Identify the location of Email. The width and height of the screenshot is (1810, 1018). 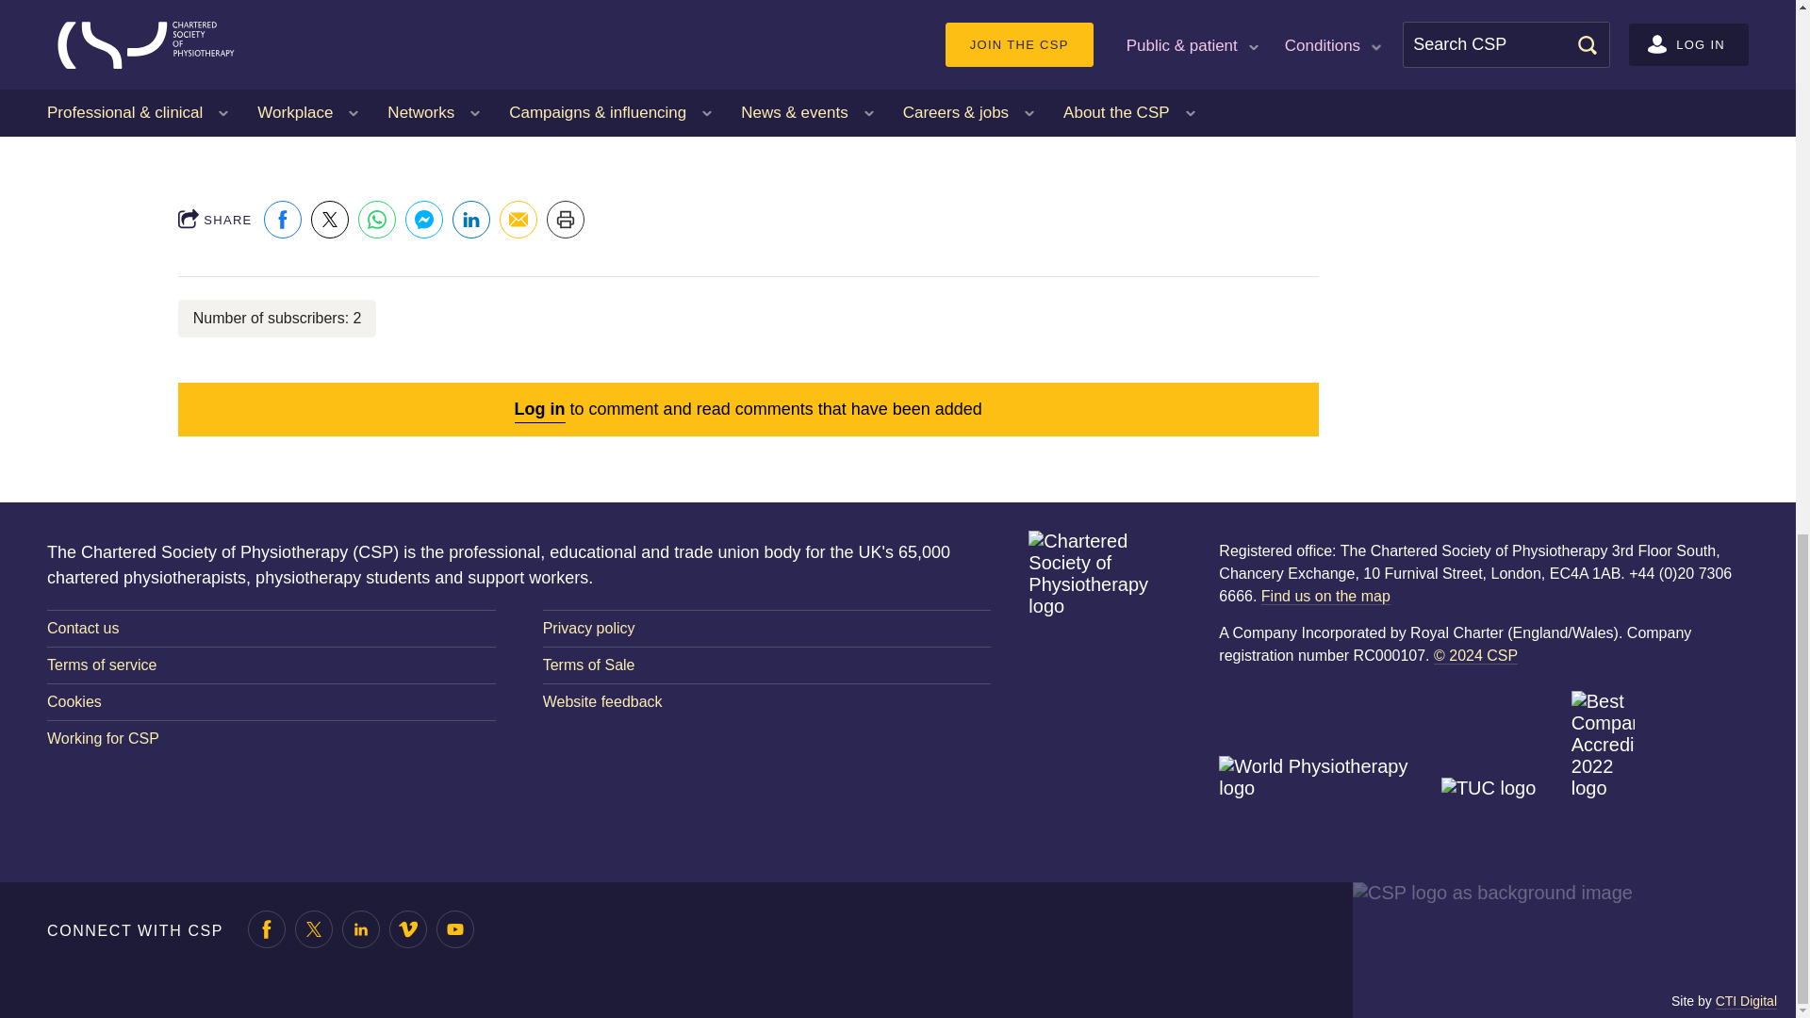
(518, 219).